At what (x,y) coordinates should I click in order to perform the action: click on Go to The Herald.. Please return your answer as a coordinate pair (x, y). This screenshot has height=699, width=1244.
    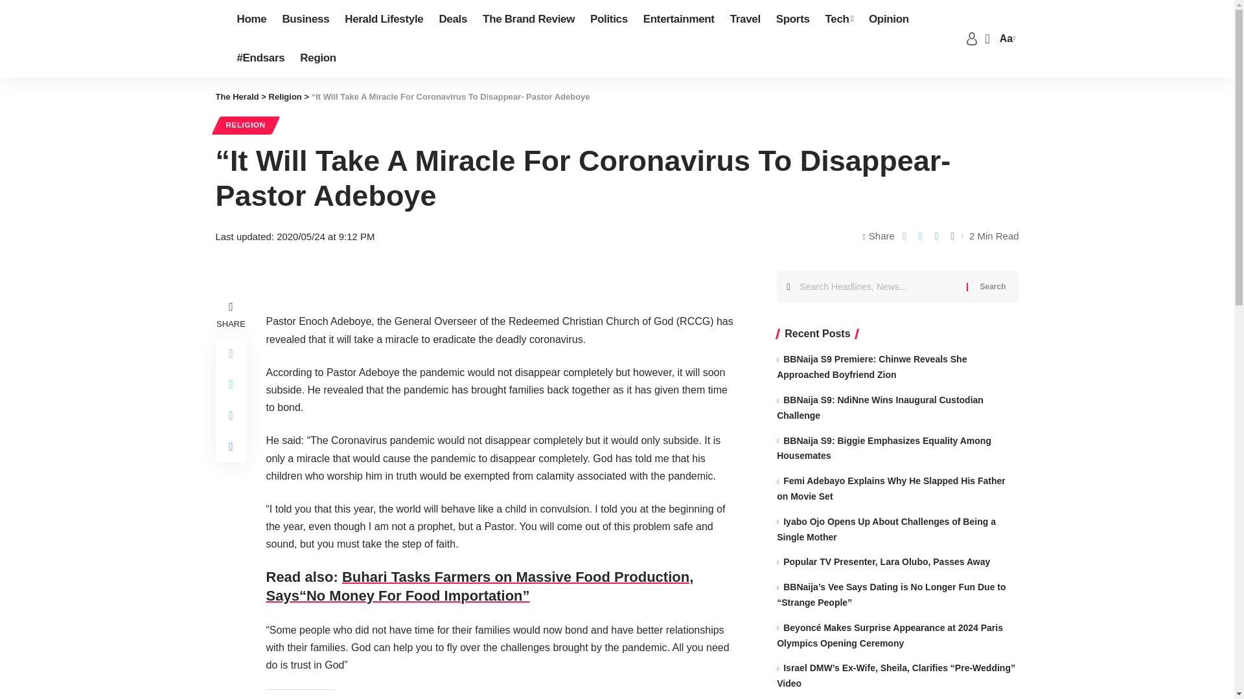
    Looking at the image, I should click on (237, 96).